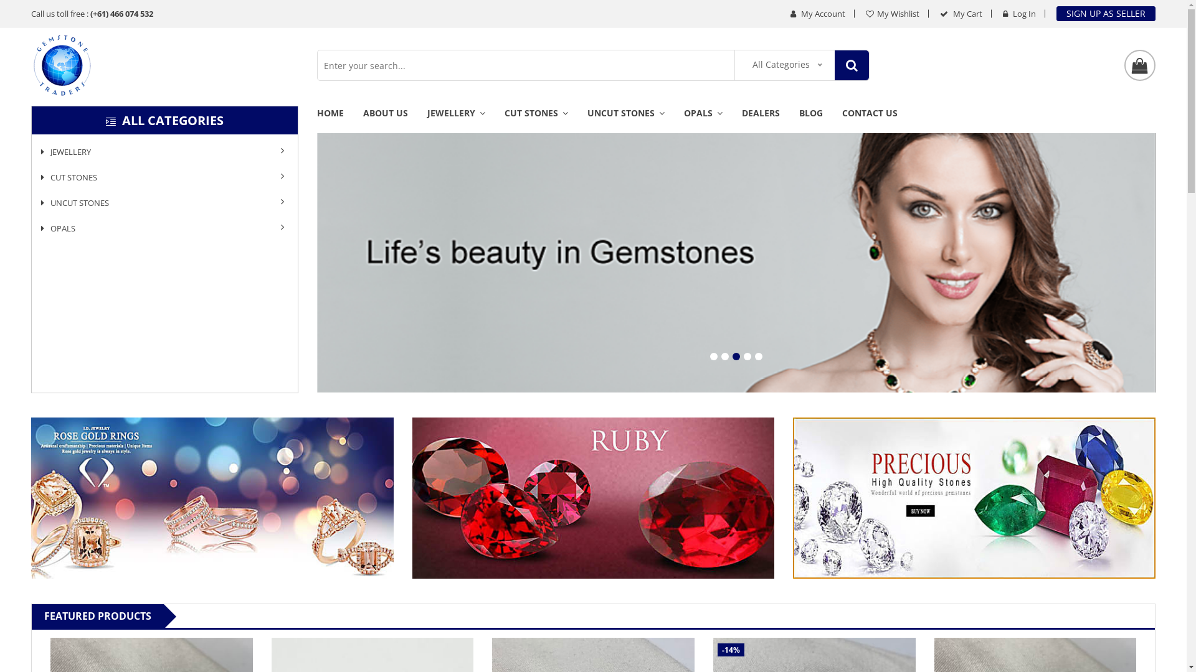  What do you see at coordinates (961, 14) in the screenshot?
I see `My Cart` at bounding box center [961, 14].